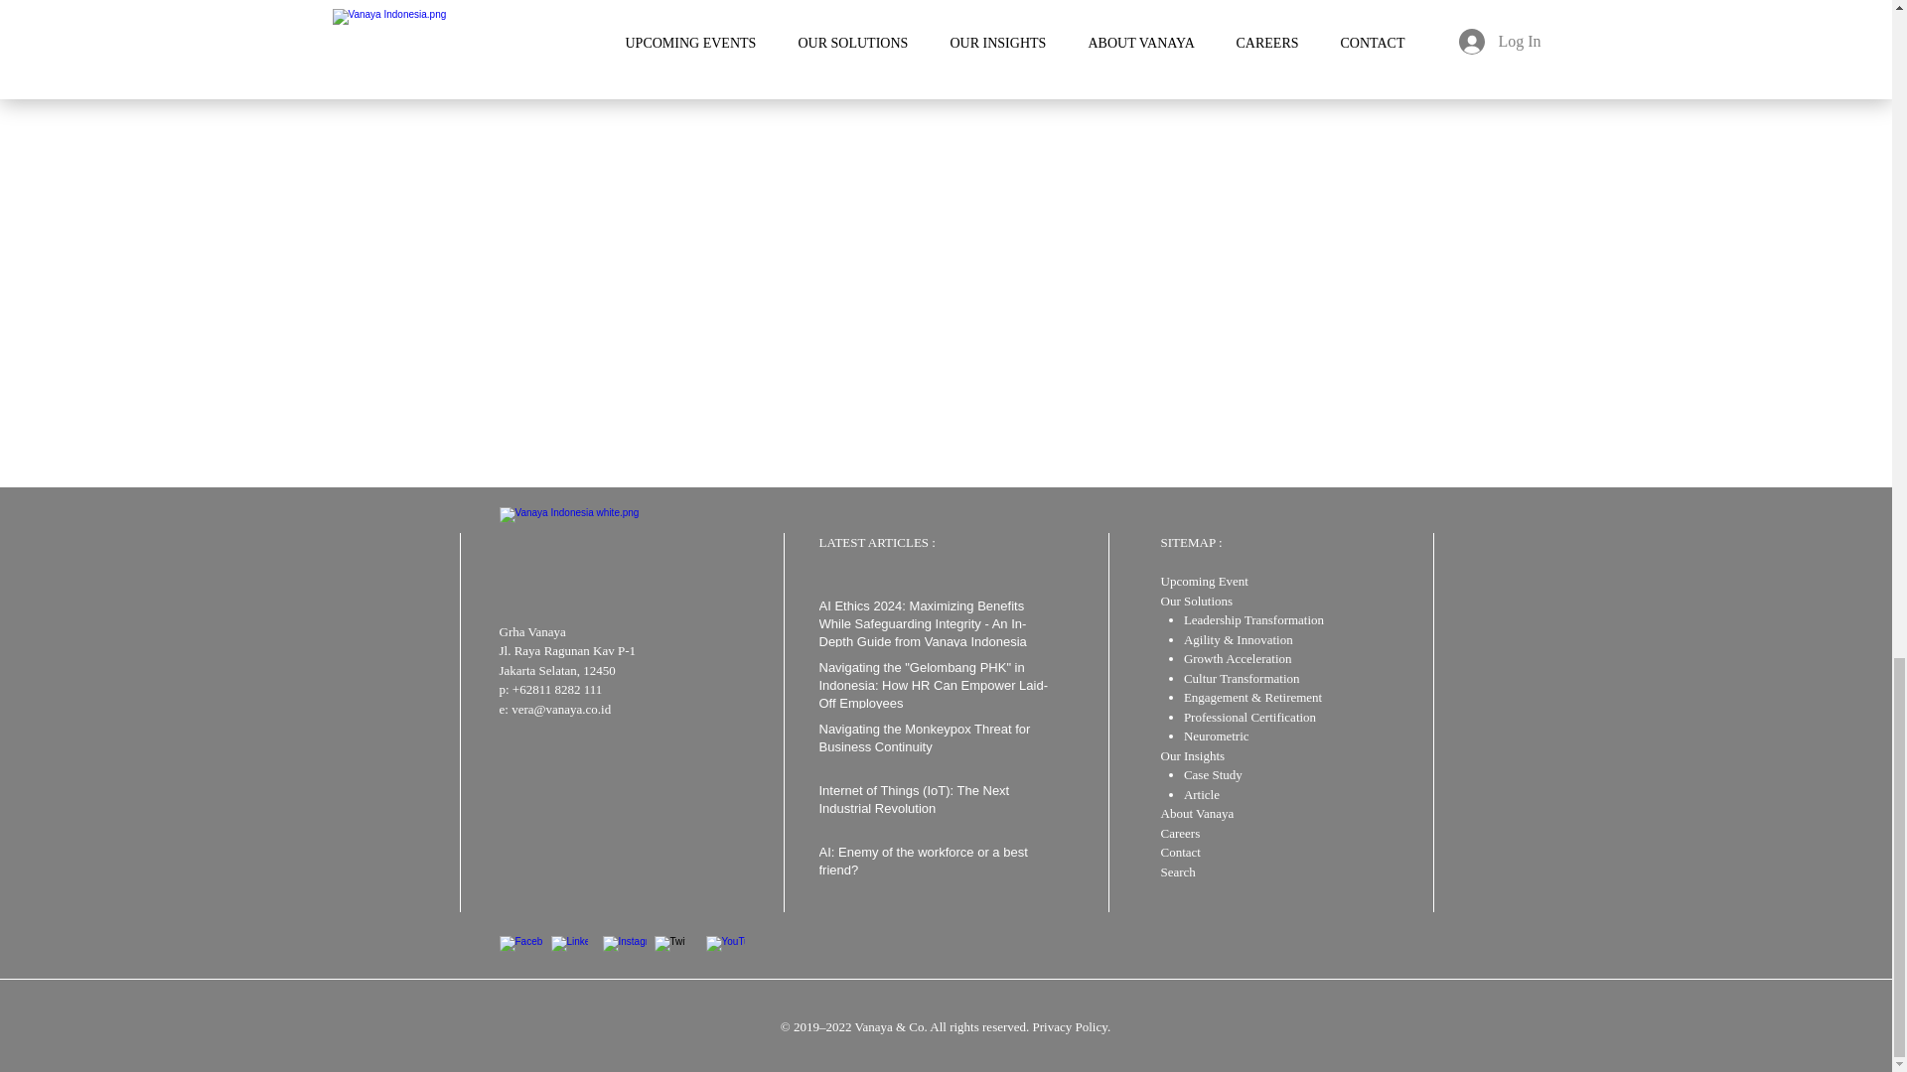 The height and width of the screenshot is (1072, 1907). I want to click on Navigating the Monkeypox Threat for Business Continuity, so click(934, 742).